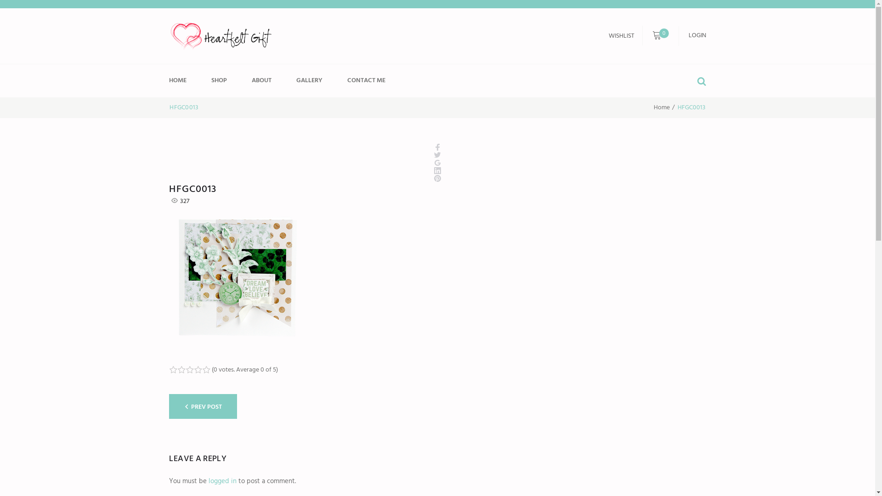 The image size is (882, 496). What do you see at coordinates (437, 172) in the screenshot?
I see `LinkedIn` at bounding box center [437, 172].